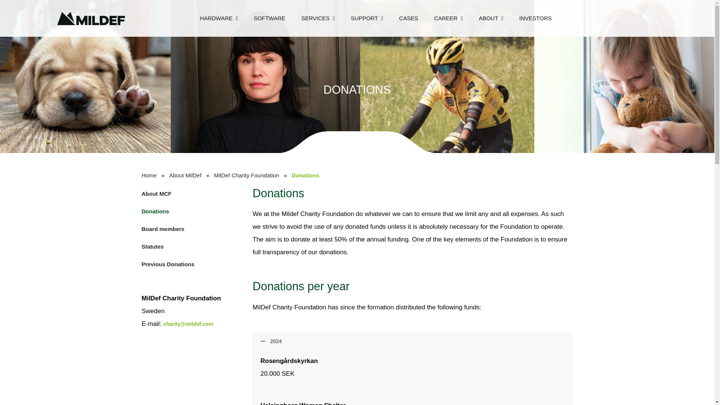  Describe the element at coordinates (269, 18) in the screenshot. I see `SOFTWARE` at that location.